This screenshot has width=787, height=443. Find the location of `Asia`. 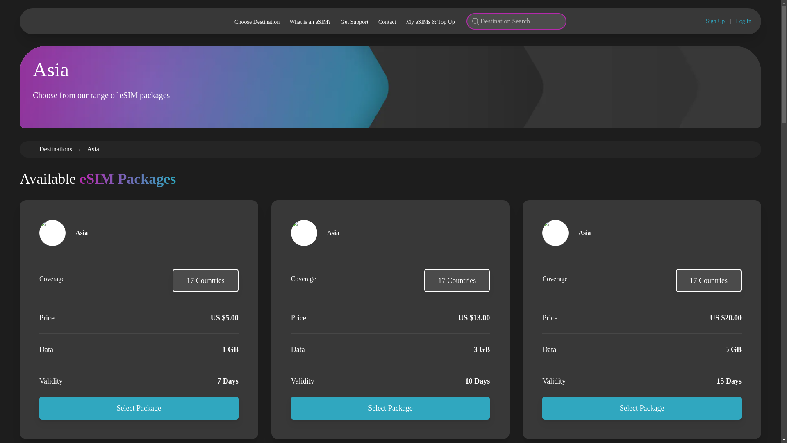

Asia is located at coordinates (93, 149).